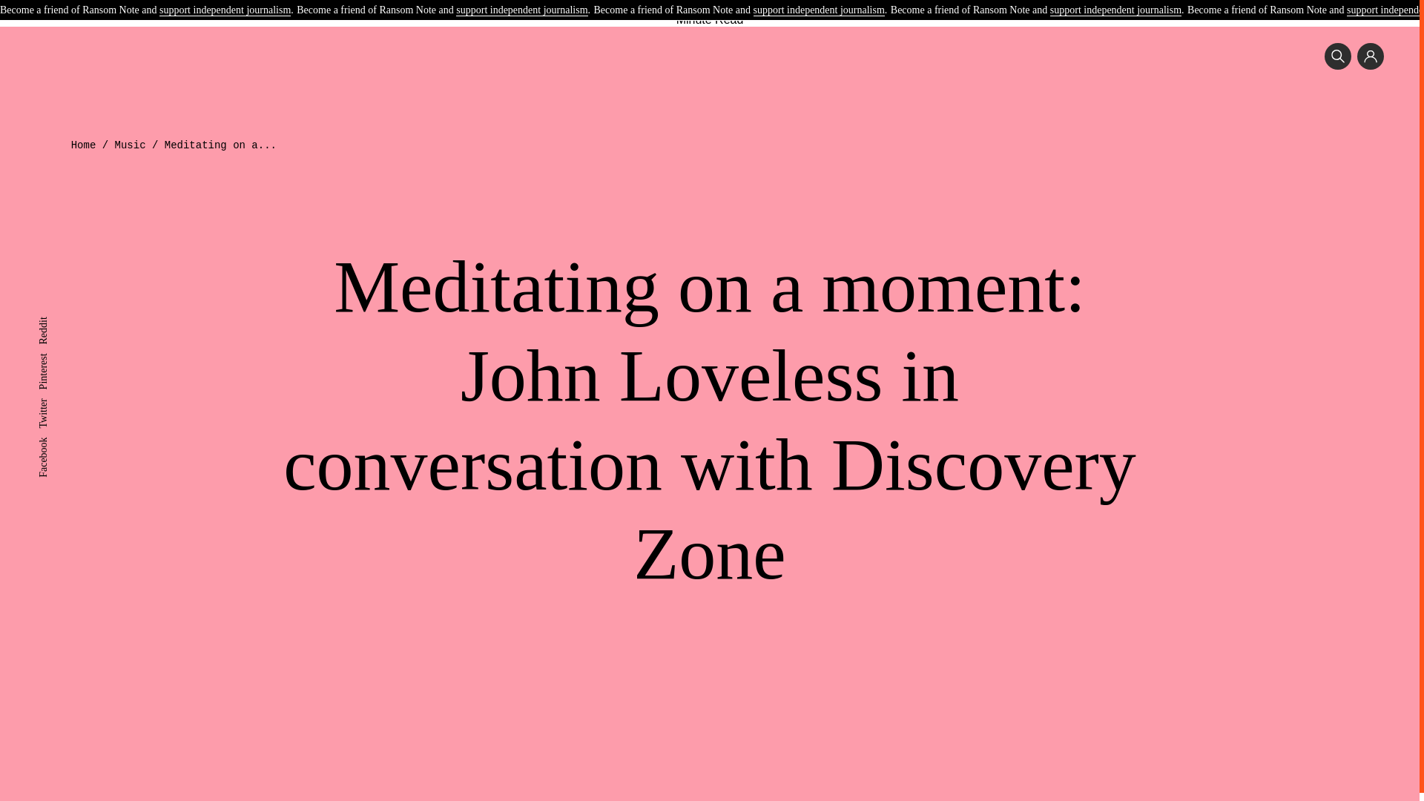 The image size is (1424, 801). Describe the element at coordinates (521, 10) in the screenshot. I see `support independent journalism` at that location.